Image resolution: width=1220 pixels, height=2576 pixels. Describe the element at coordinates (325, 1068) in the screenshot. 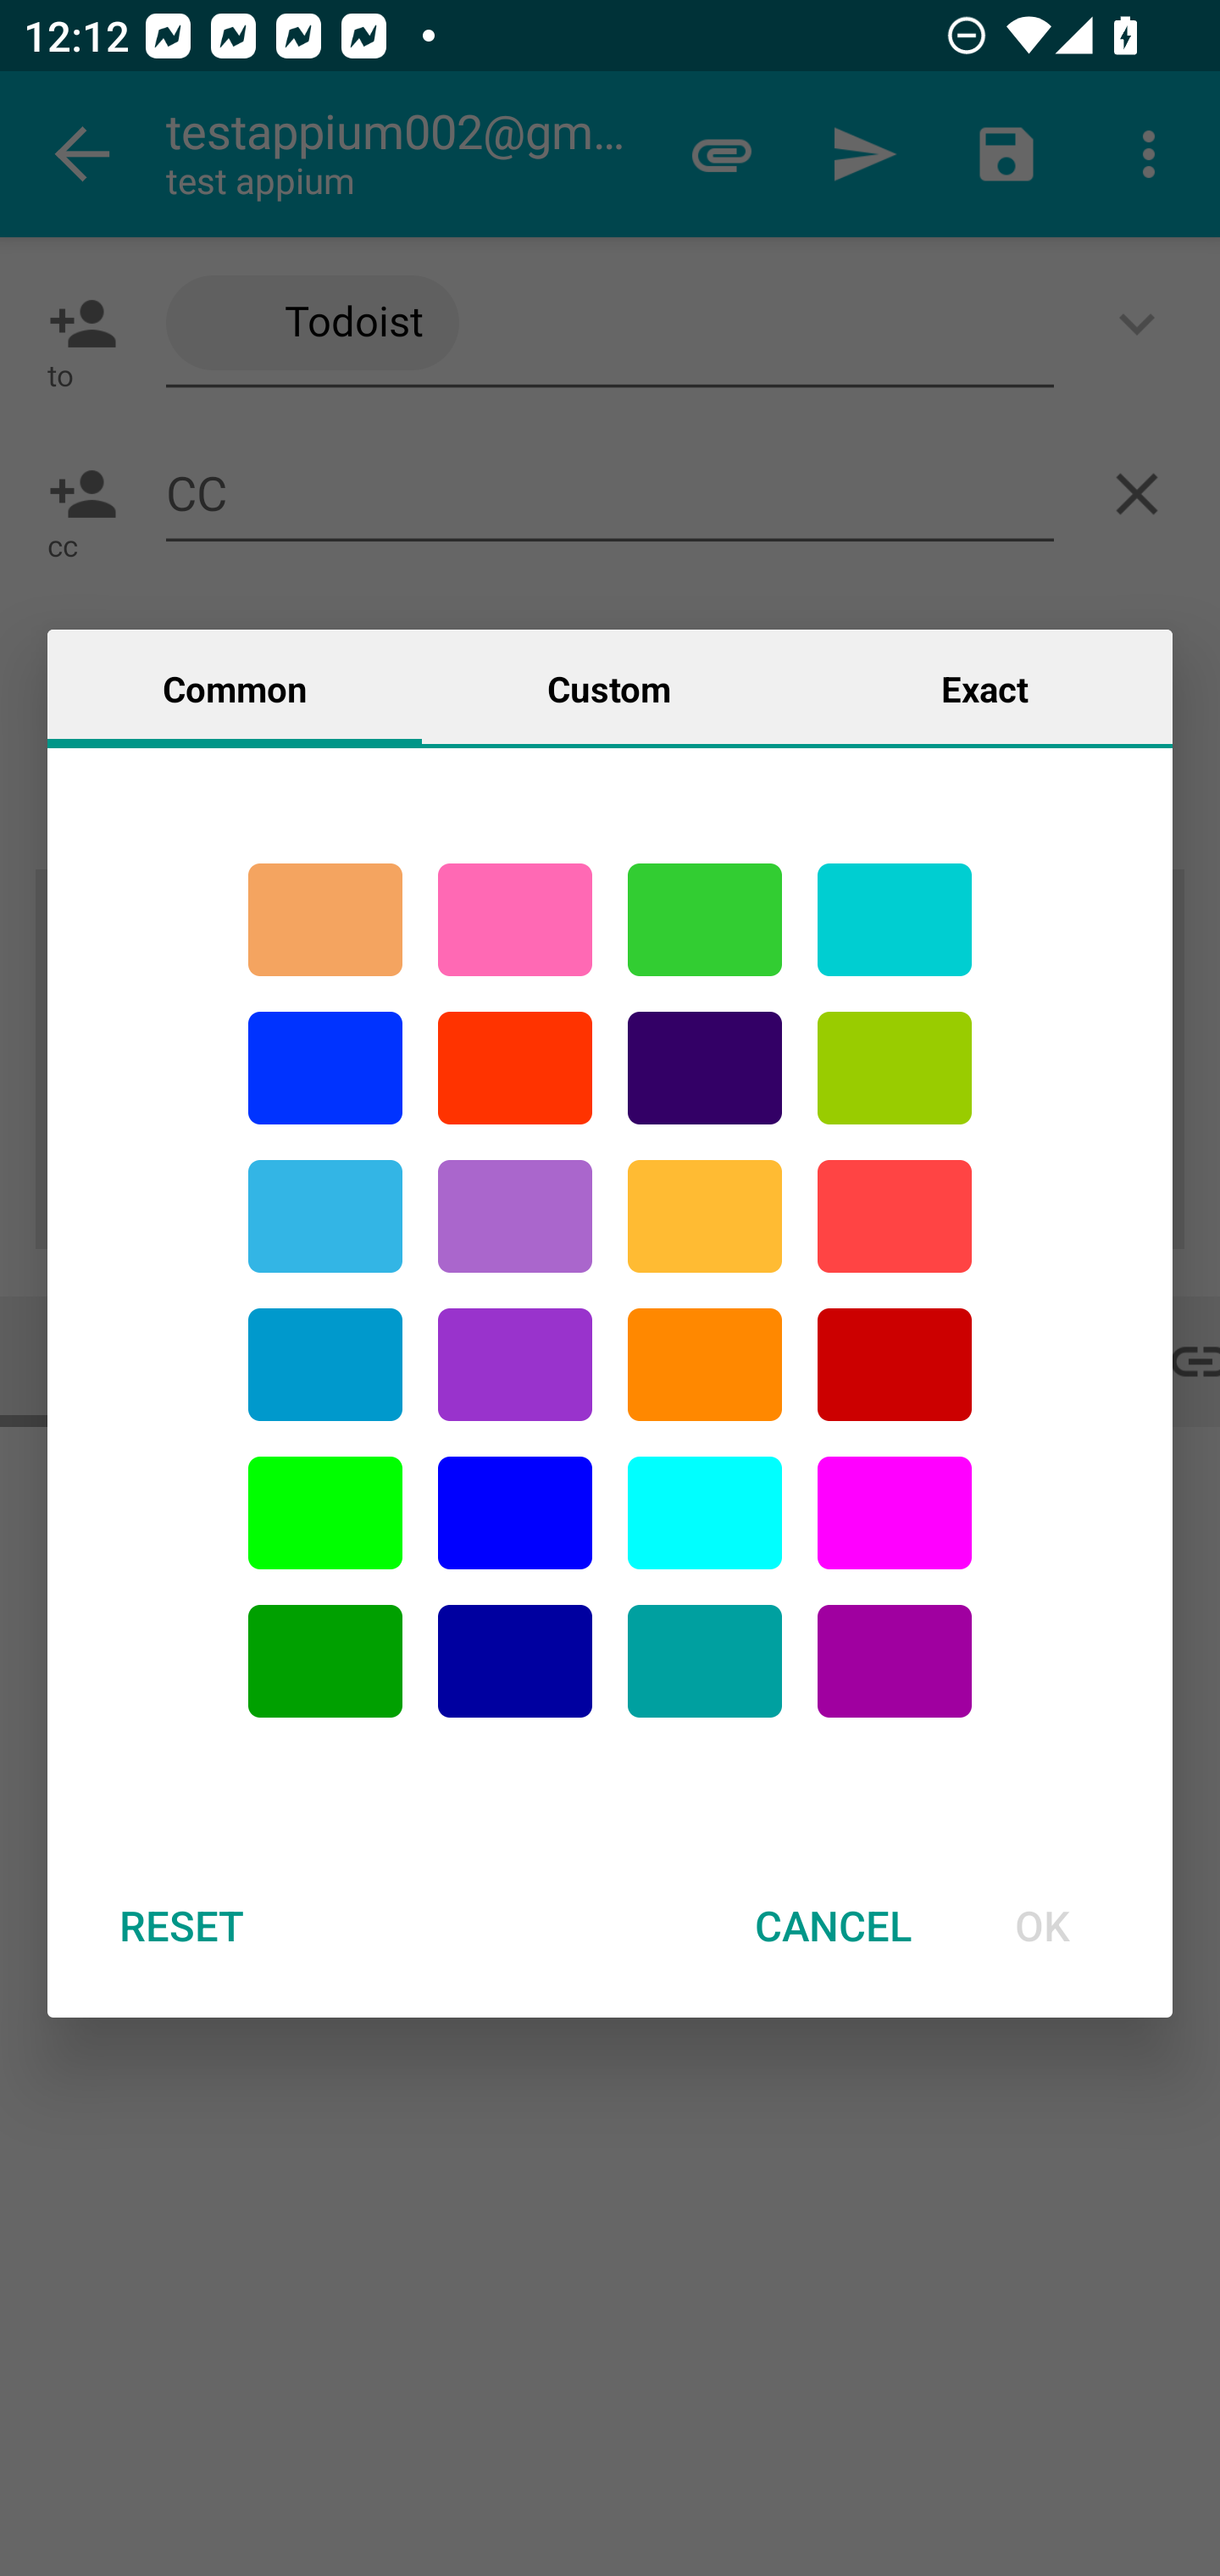

I see `Blue` at that location.